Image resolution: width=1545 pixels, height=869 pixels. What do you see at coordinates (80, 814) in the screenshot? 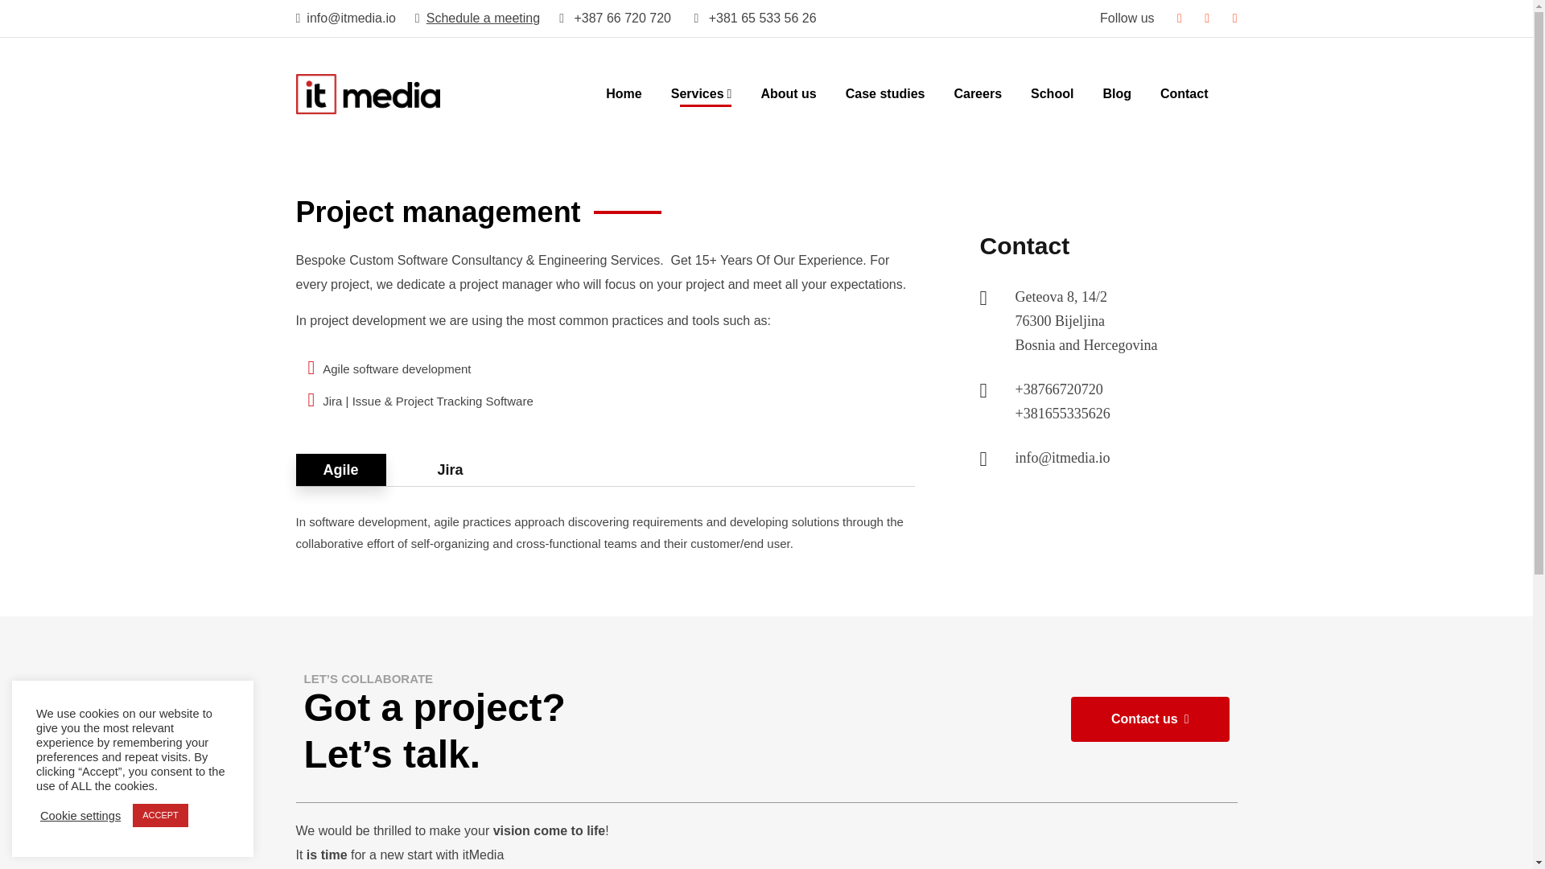
I see `Cookie settings` at bounding box center [80, 814].